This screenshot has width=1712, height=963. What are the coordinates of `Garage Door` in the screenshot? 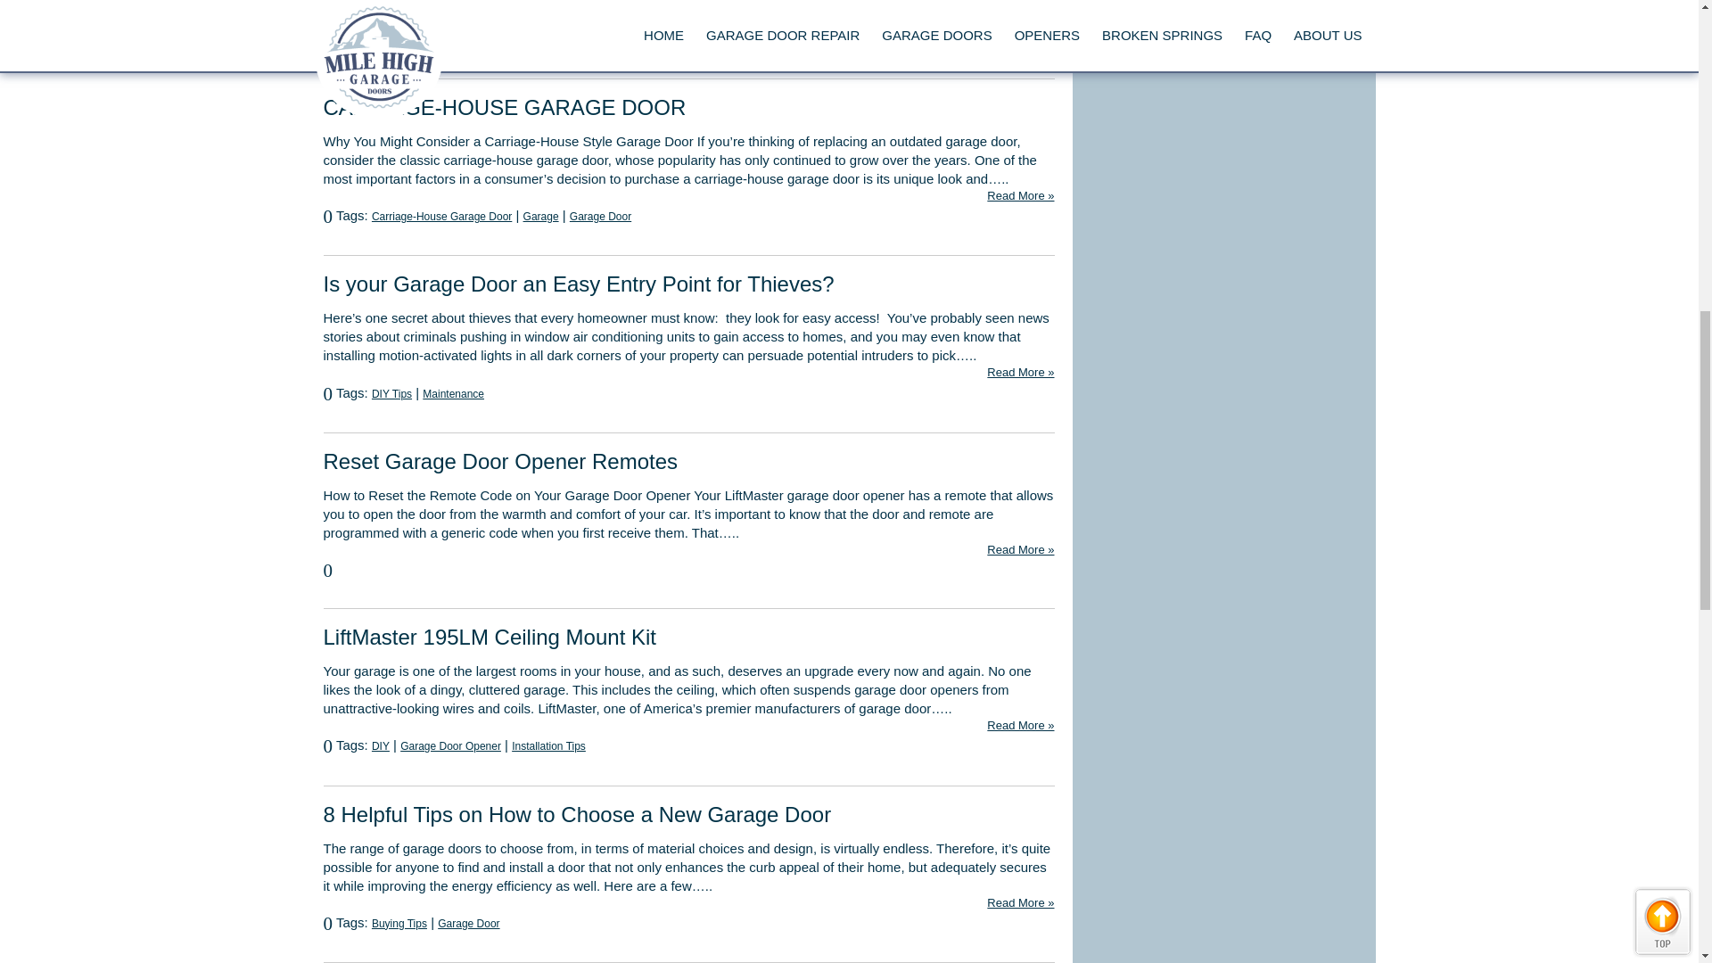 It's located at (601, 216).